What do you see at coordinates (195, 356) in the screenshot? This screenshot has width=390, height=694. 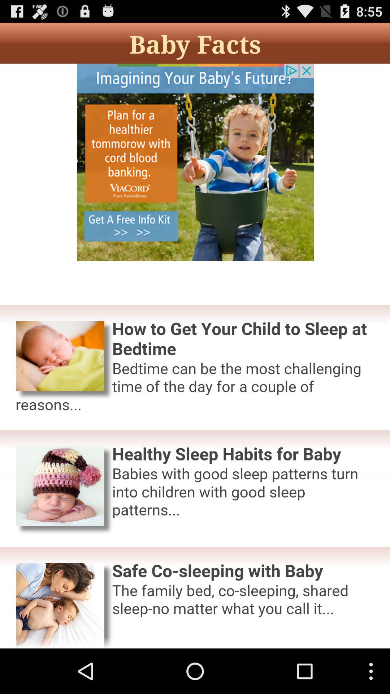 I see `advertisement top short articles bottom` at bounding box center [195, 356].